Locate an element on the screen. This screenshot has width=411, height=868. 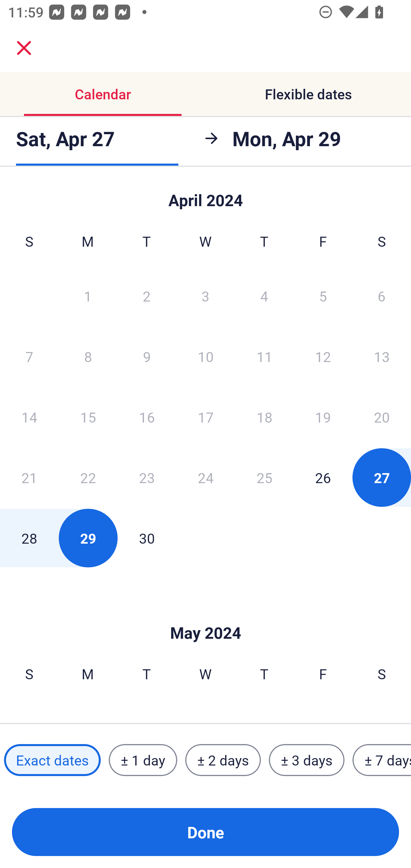
22 Monday, April 22, 2024 is located at coordinates (88, 477).